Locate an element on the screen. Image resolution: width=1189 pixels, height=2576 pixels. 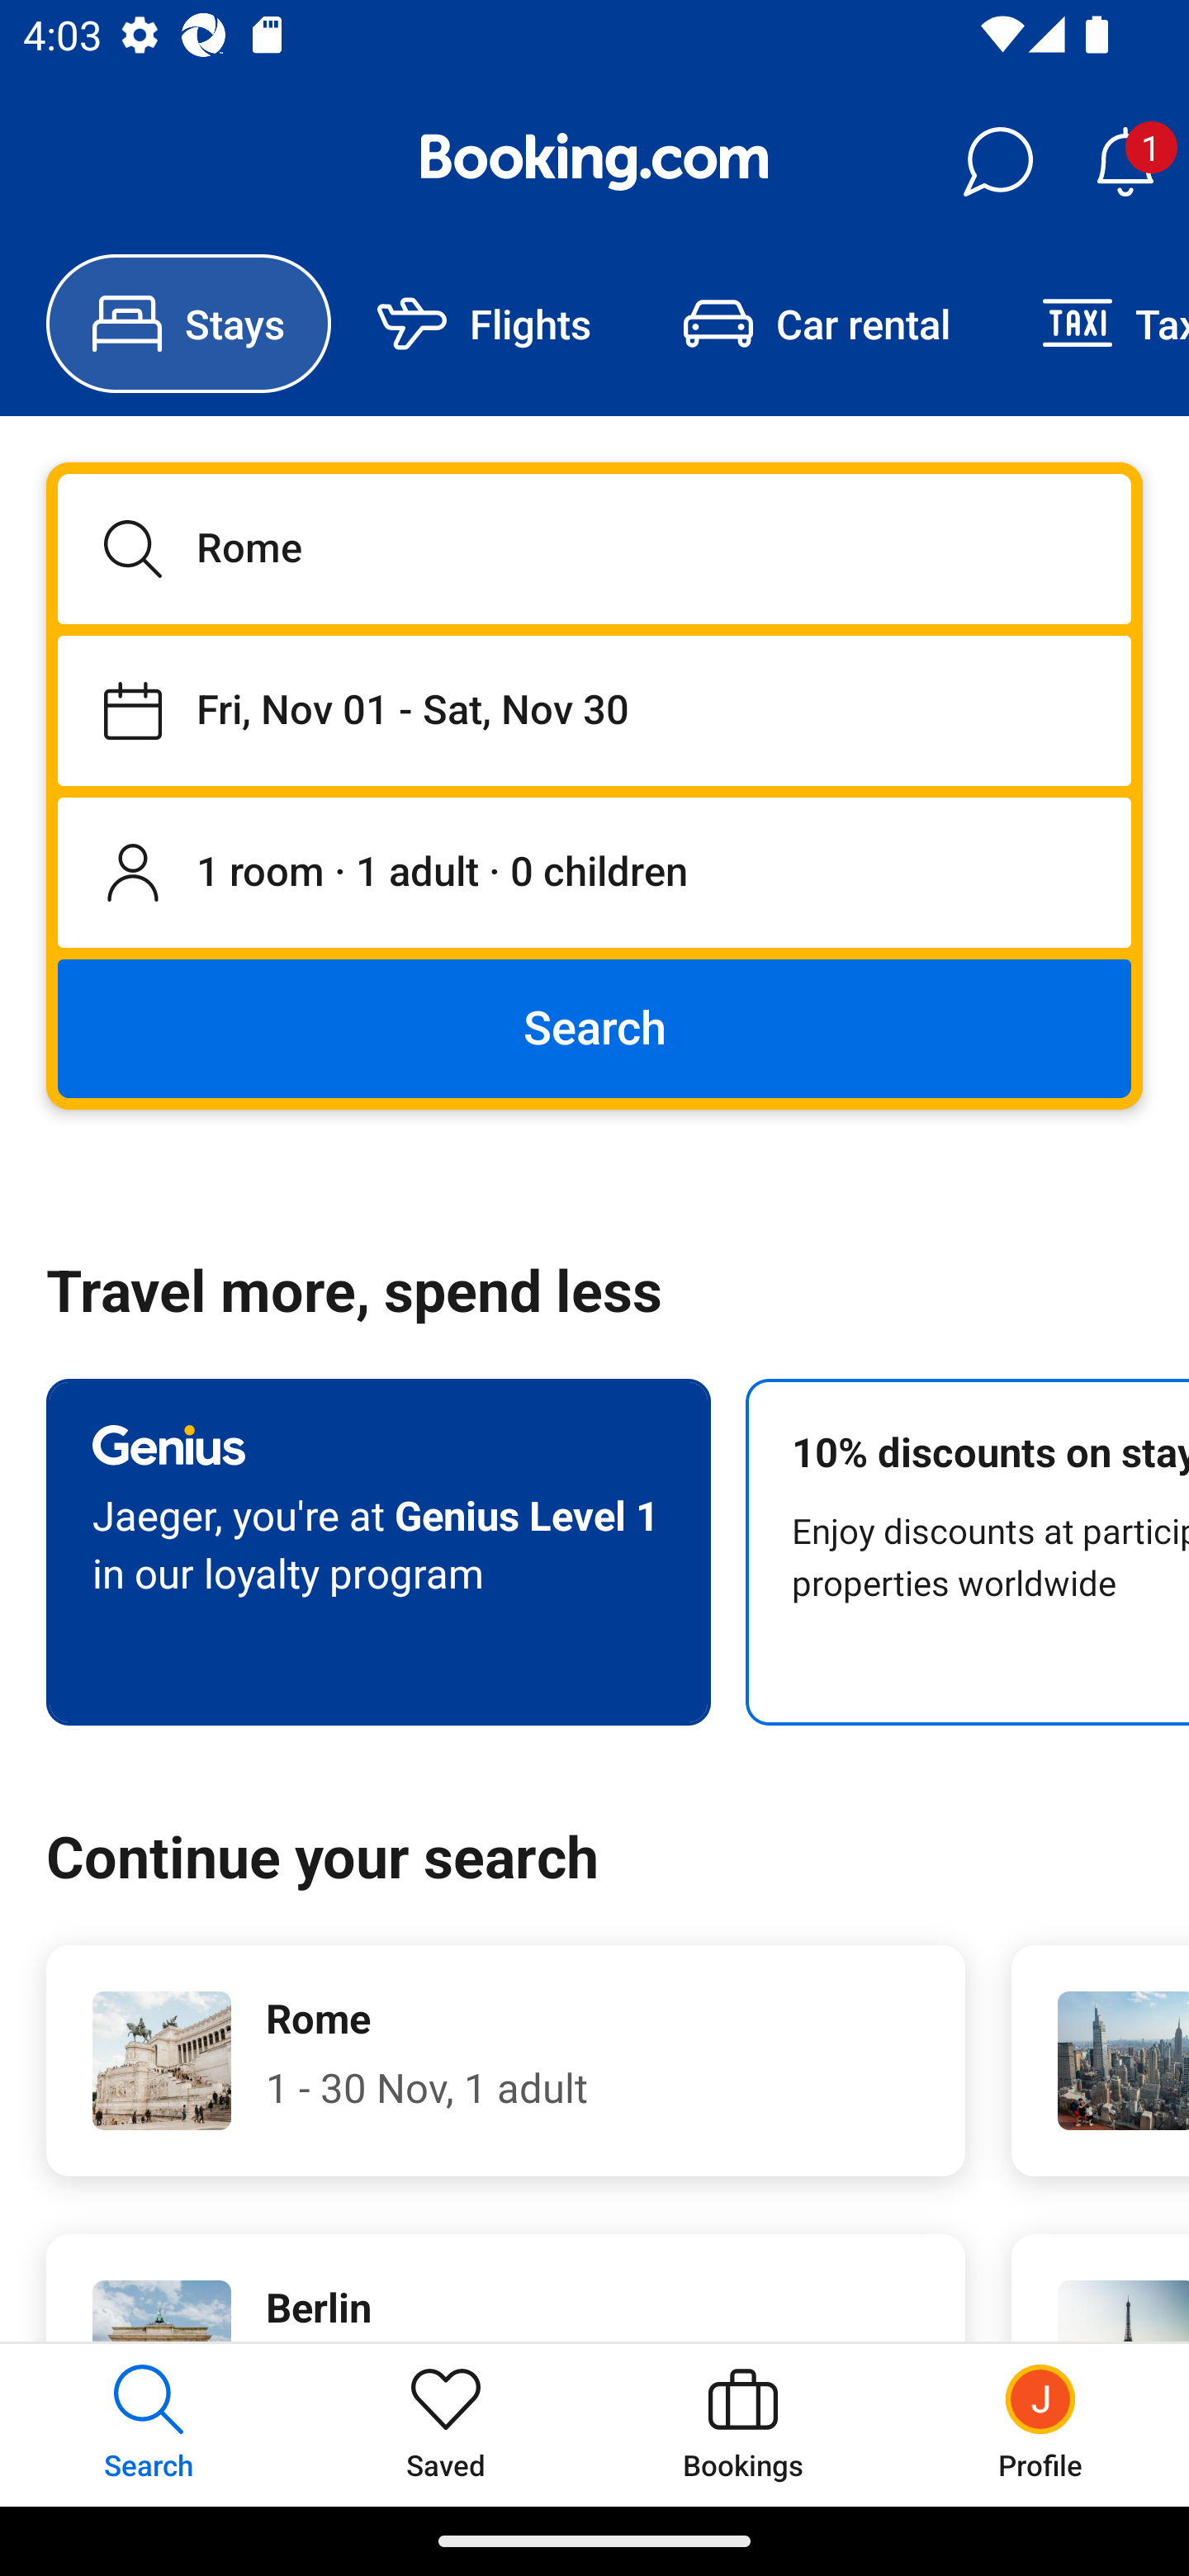
Stays is located at coordinates (188, 324).